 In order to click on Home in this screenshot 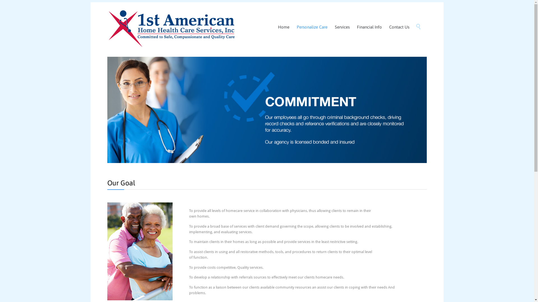, I will do `click(284, 27)`.